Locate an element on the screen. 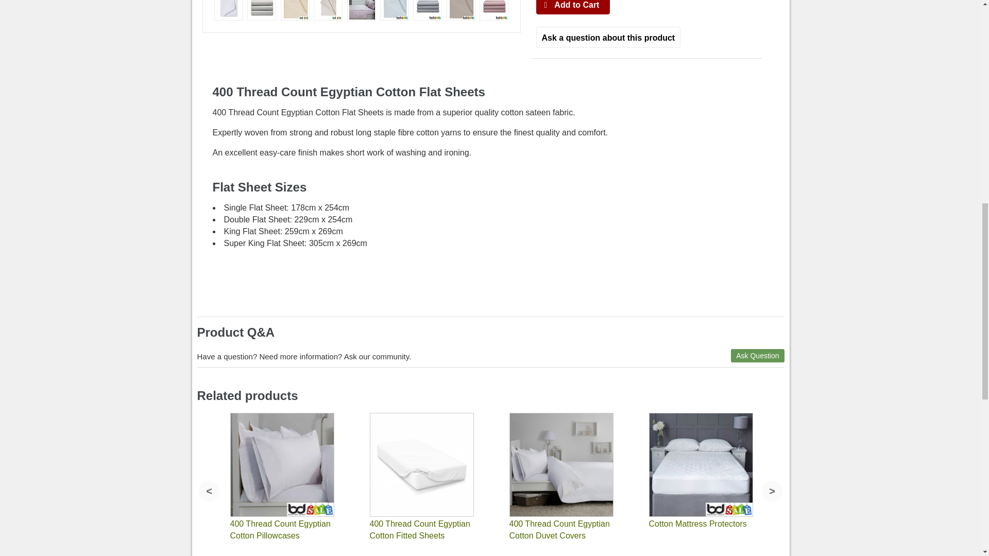  Ivory 400 Thread Count Egyptian Cotton Flat Sheets is located at coordinates (262, 10).